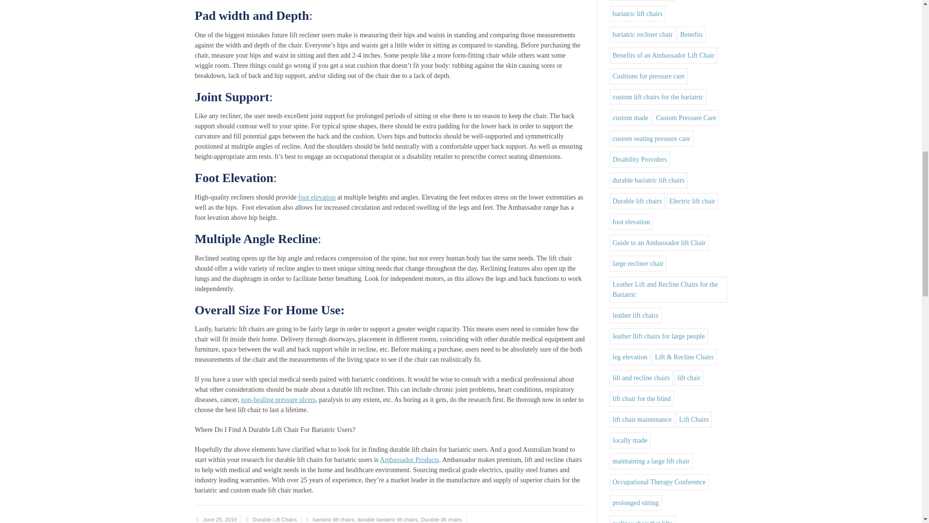 The width and height of the screenshot is (929, 523). What do you see at coordinates (409, 459) in the screenshot?
I see `Ambassador Products` at bounding box center [409, 459].